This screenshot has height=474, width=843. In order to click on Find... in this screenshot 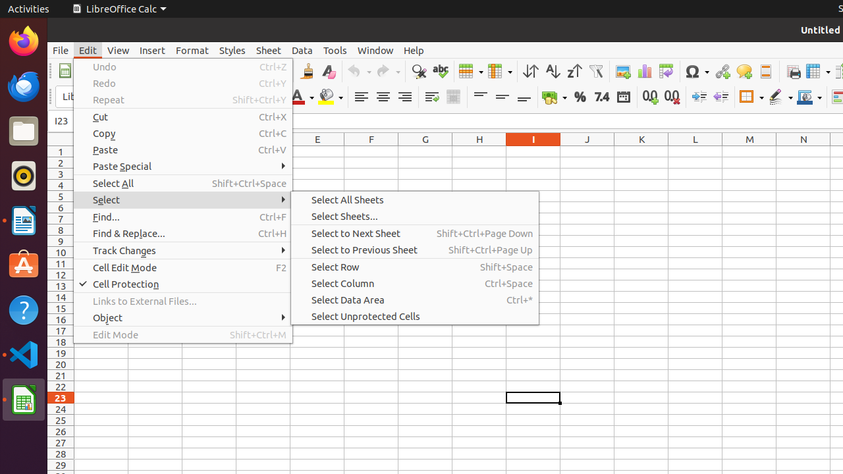, I will do `click(183, 217)`.